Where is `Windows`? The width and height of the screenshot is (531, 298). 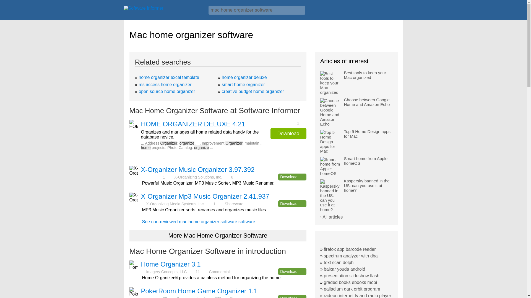
Windows is located at coordinates (391, 12).